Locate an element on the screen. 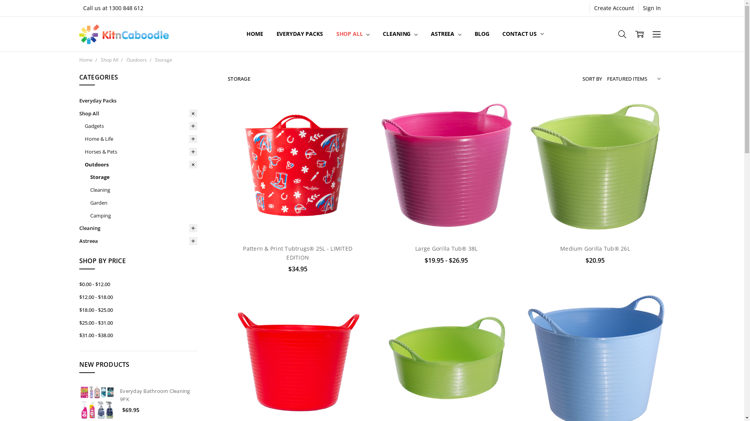  Everyday Bathroom Cleaning 9PK is located at coordinates (155, 395).